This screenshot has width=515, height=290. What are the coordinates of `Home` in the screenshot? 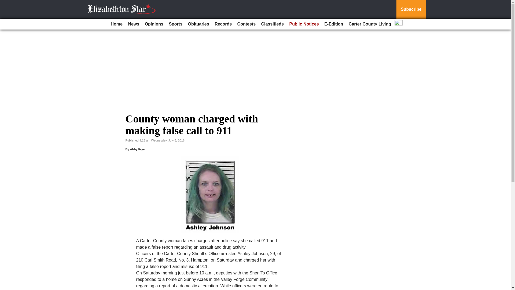 It's located at (116, 24).